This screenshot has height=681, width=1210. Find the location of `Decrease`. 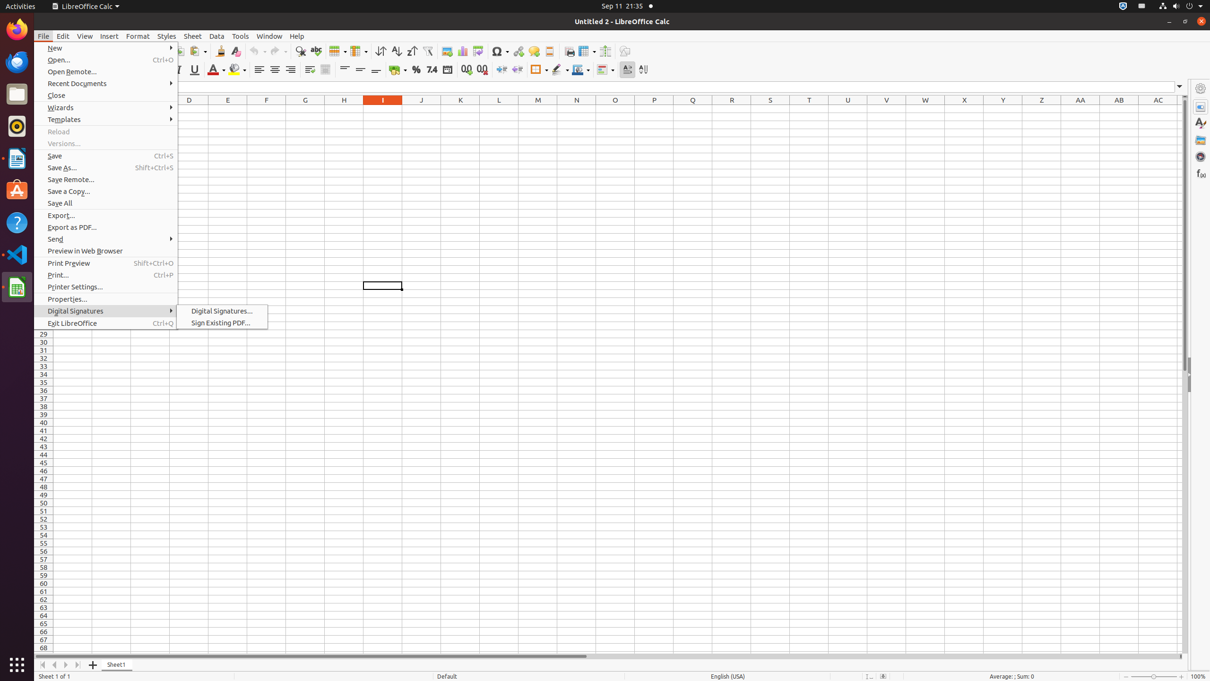

Decrease is located at coordinates (517, 70).